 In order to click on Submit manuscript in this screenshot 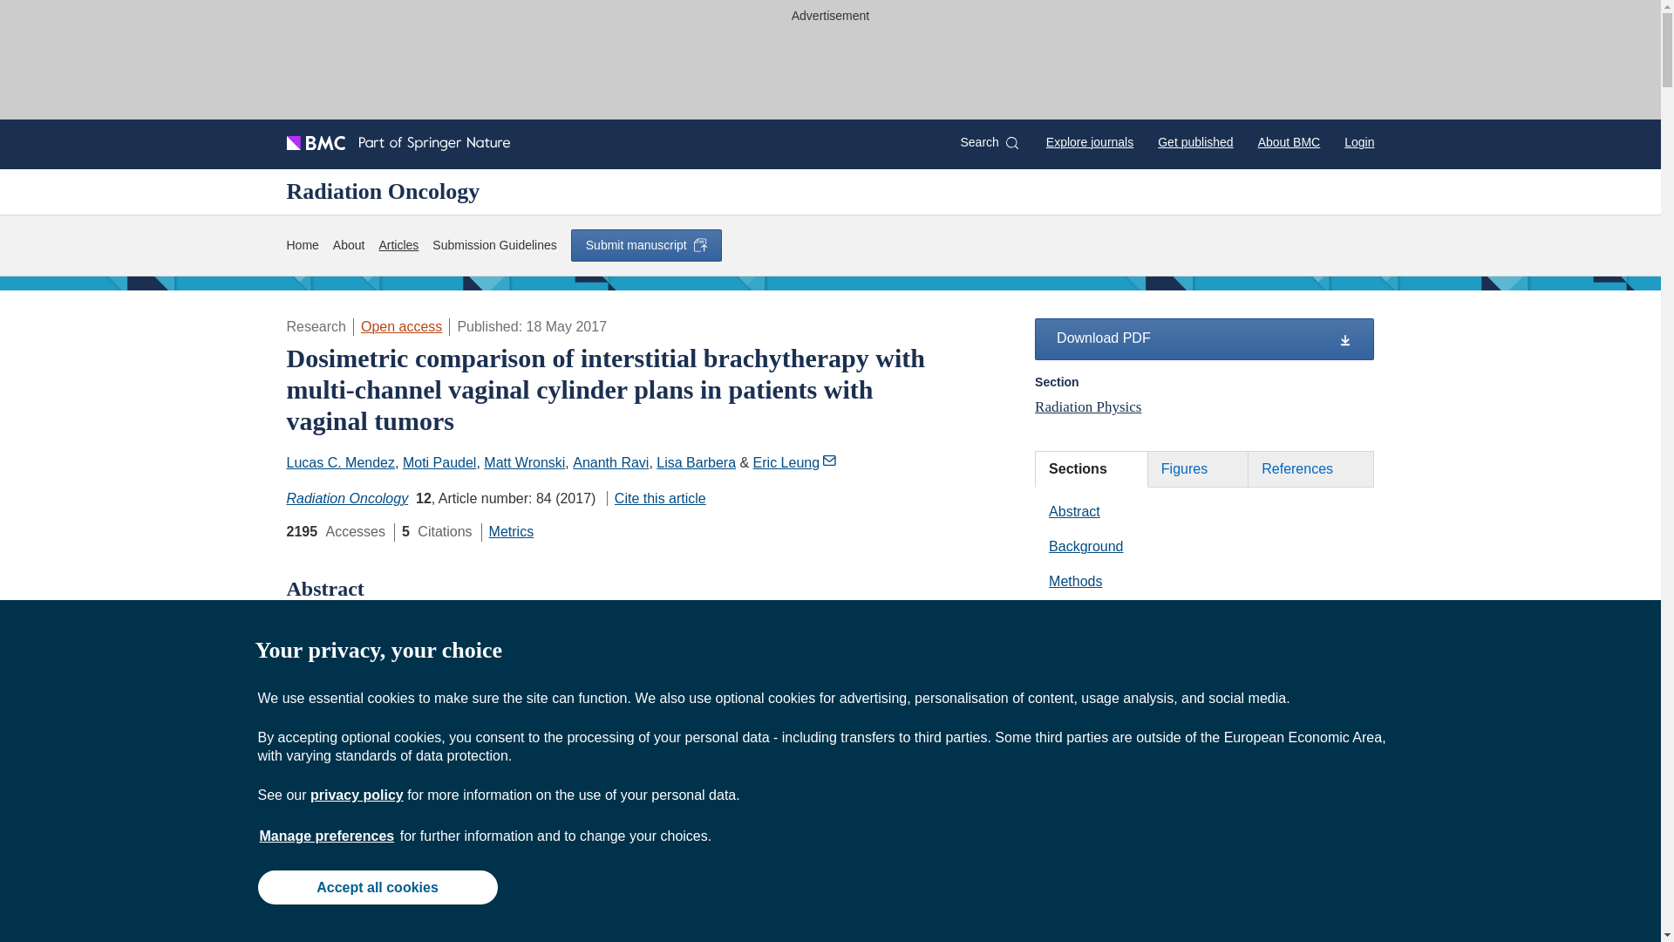, I will do `click(645, 245)`.